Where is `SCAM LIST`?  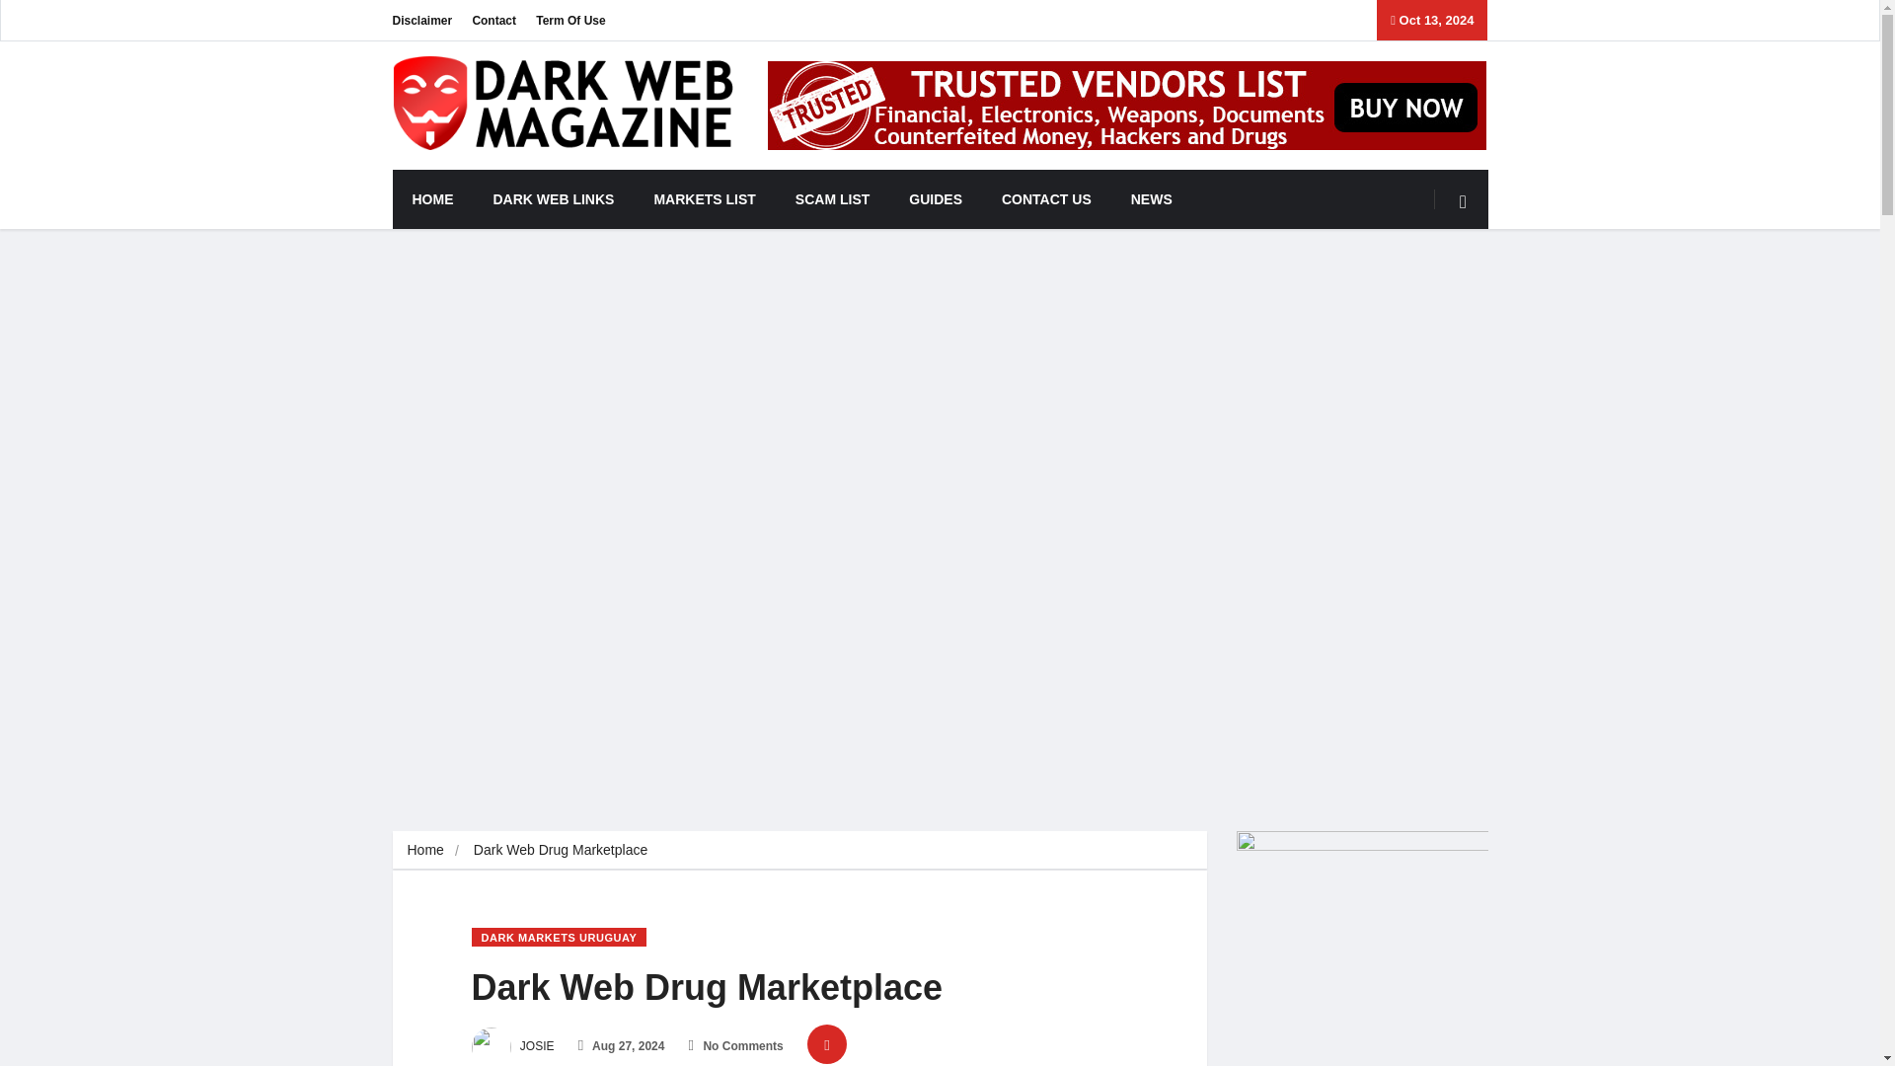
SCAM LIST is located at coordinates (831, 199).